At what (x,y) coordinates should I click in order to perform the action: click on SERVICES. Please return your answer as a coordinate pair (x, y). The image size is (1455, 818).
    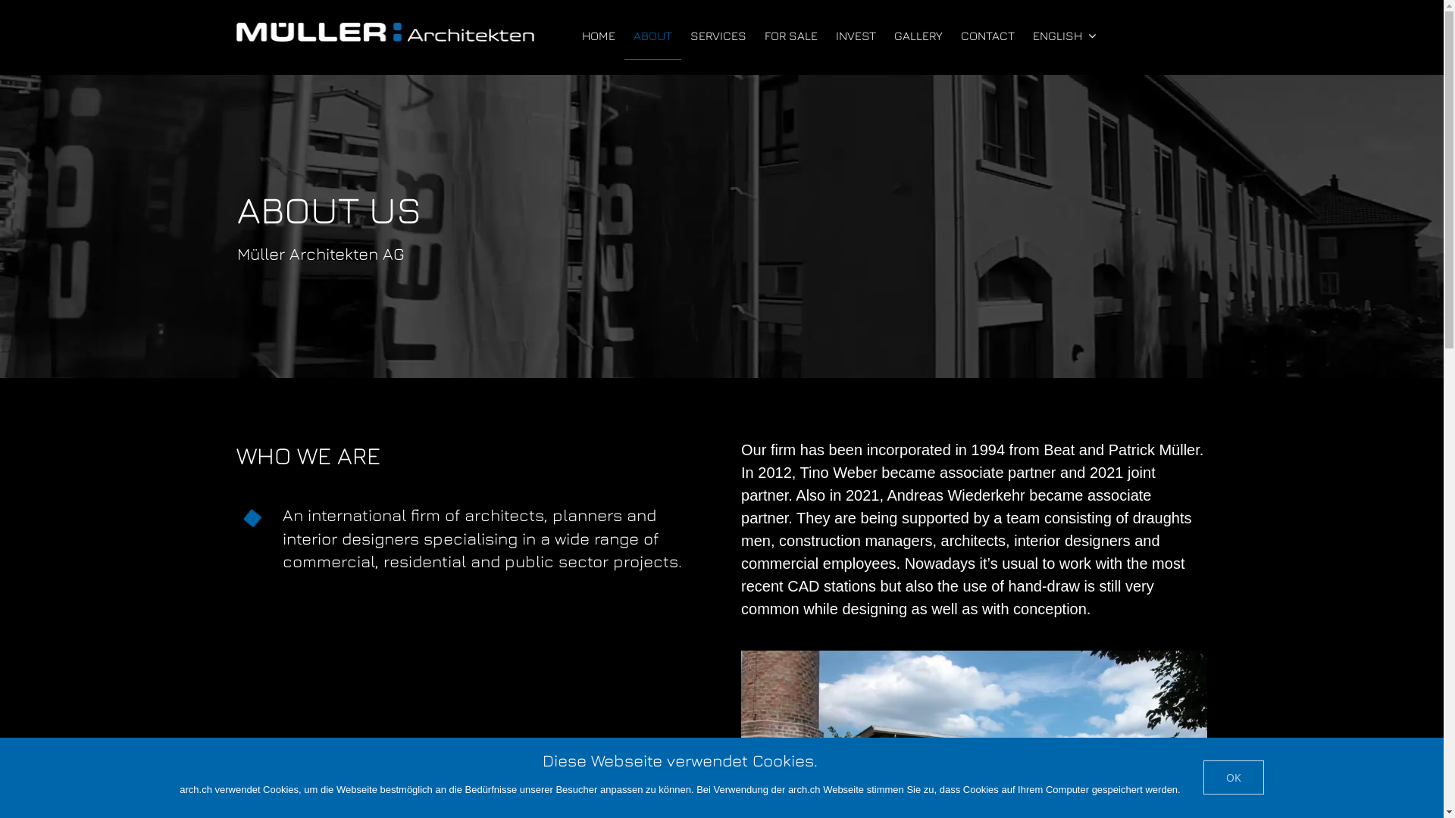
    Looking at the image, I should click on (718, 36).